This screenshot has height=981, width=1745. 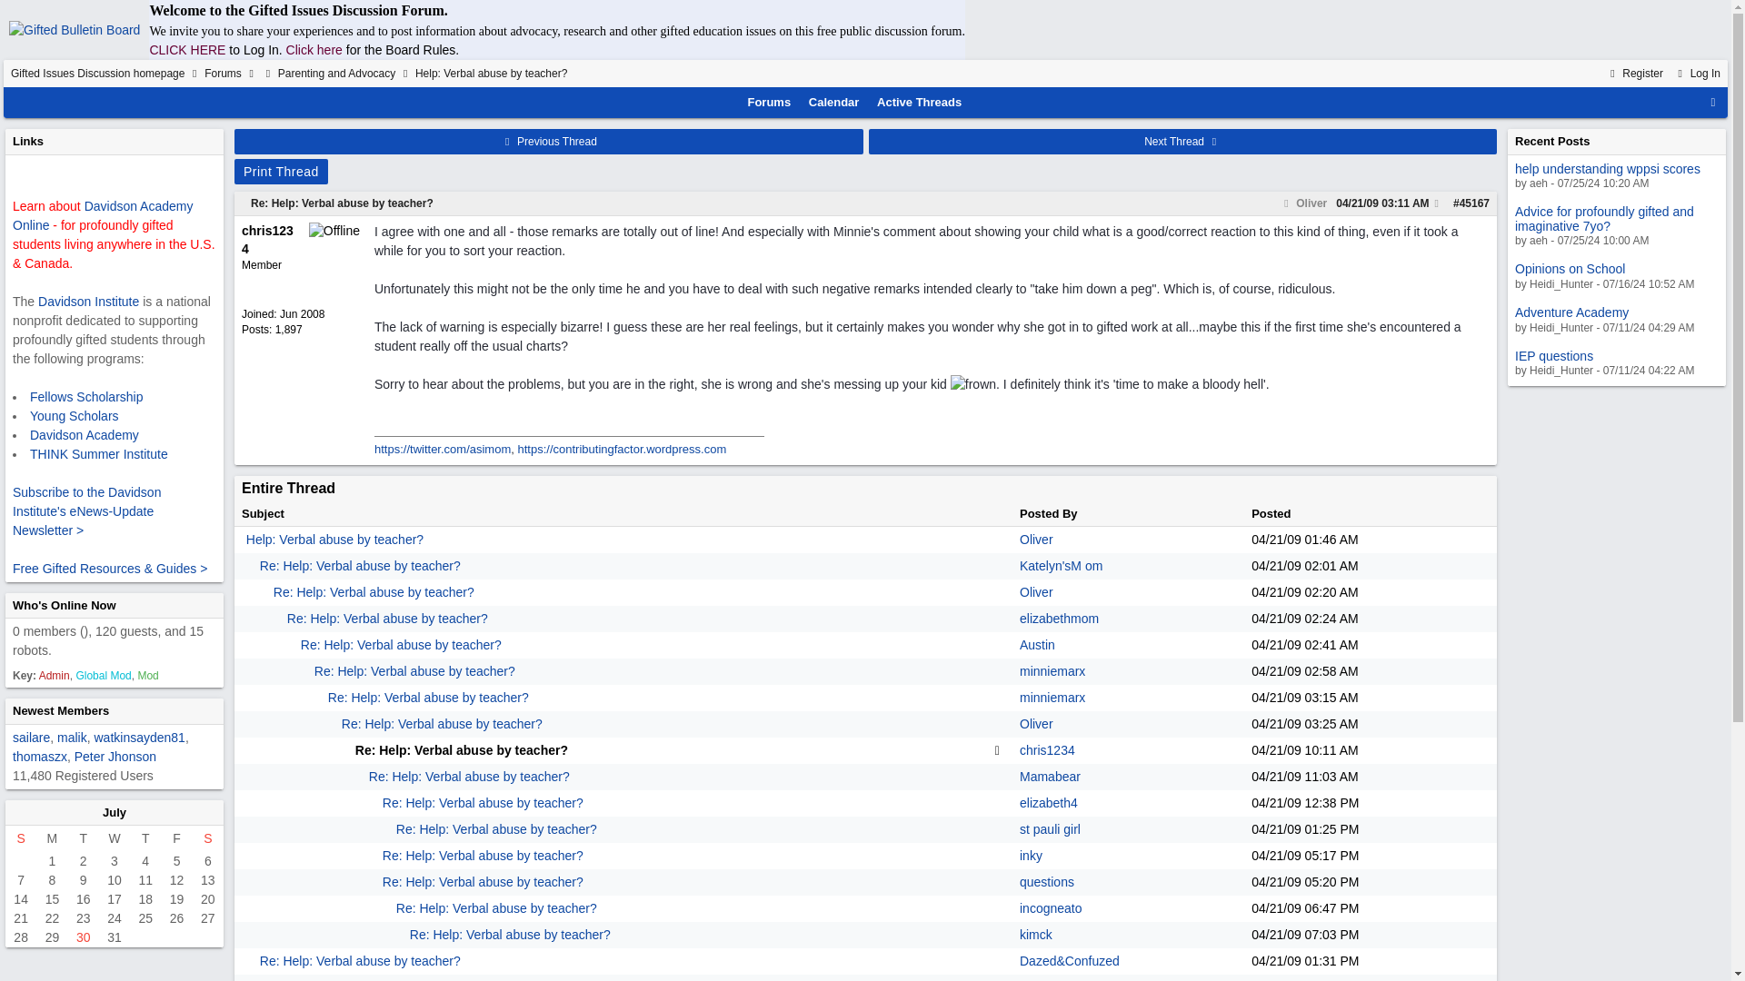 I want to click on Forums, so click(x=769, y=102).